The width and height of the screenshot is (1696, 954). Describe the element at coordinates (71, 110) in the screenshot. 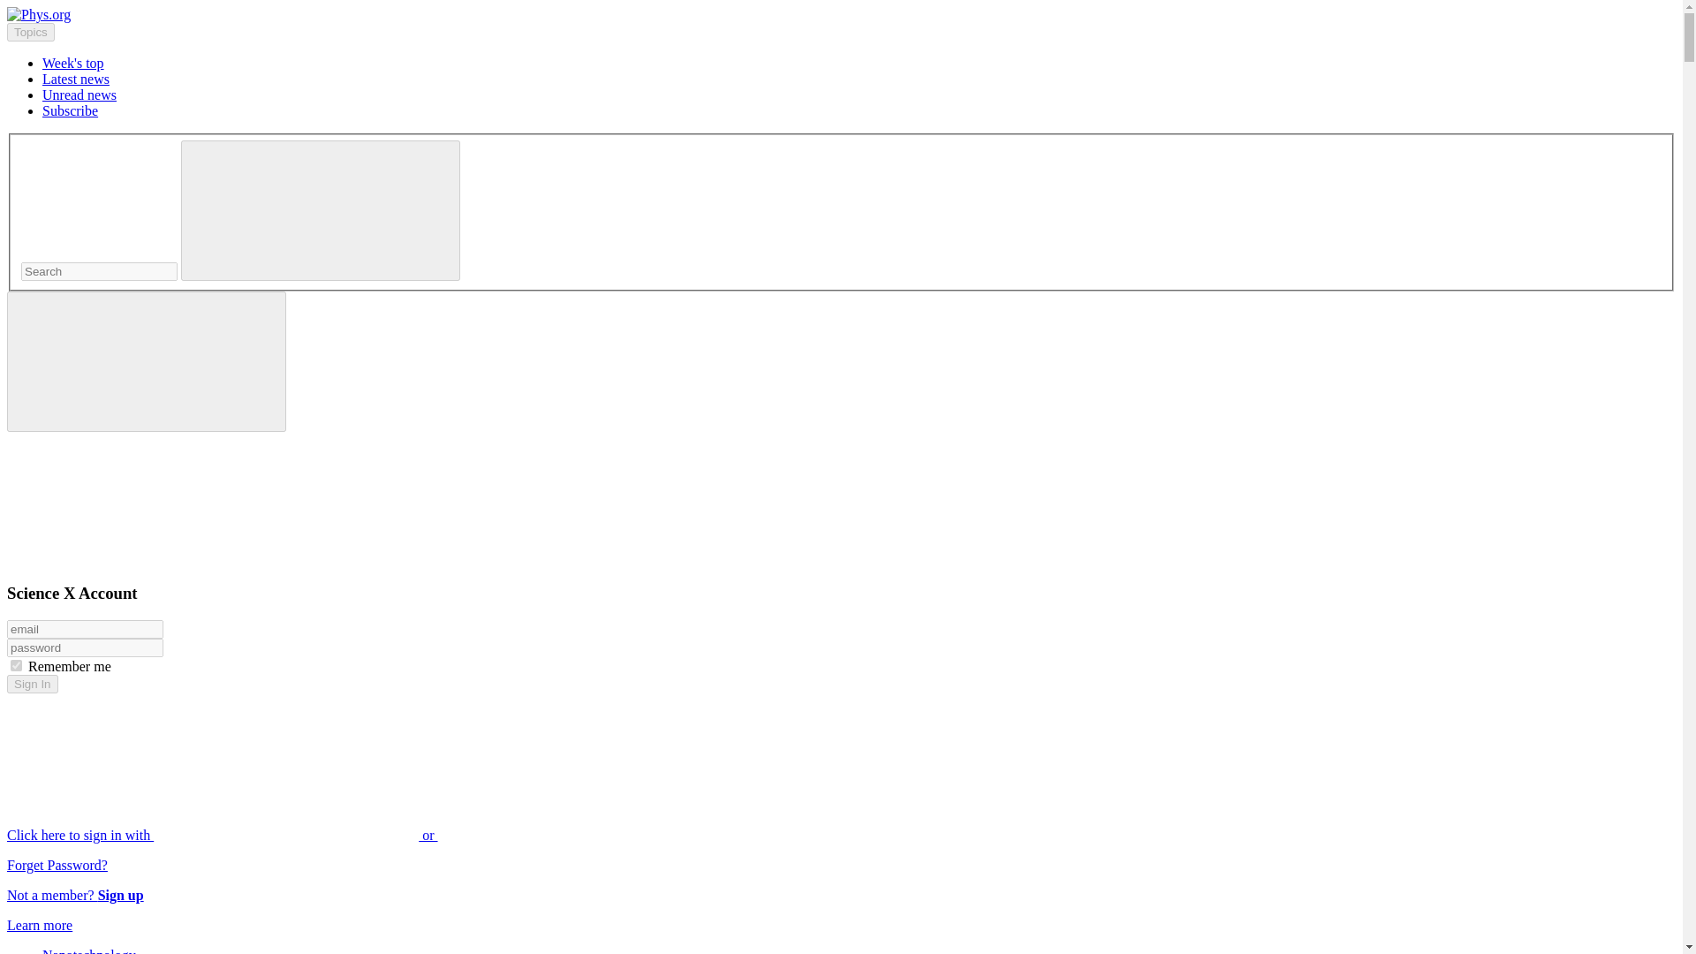

I see `Subscribe` at that location.